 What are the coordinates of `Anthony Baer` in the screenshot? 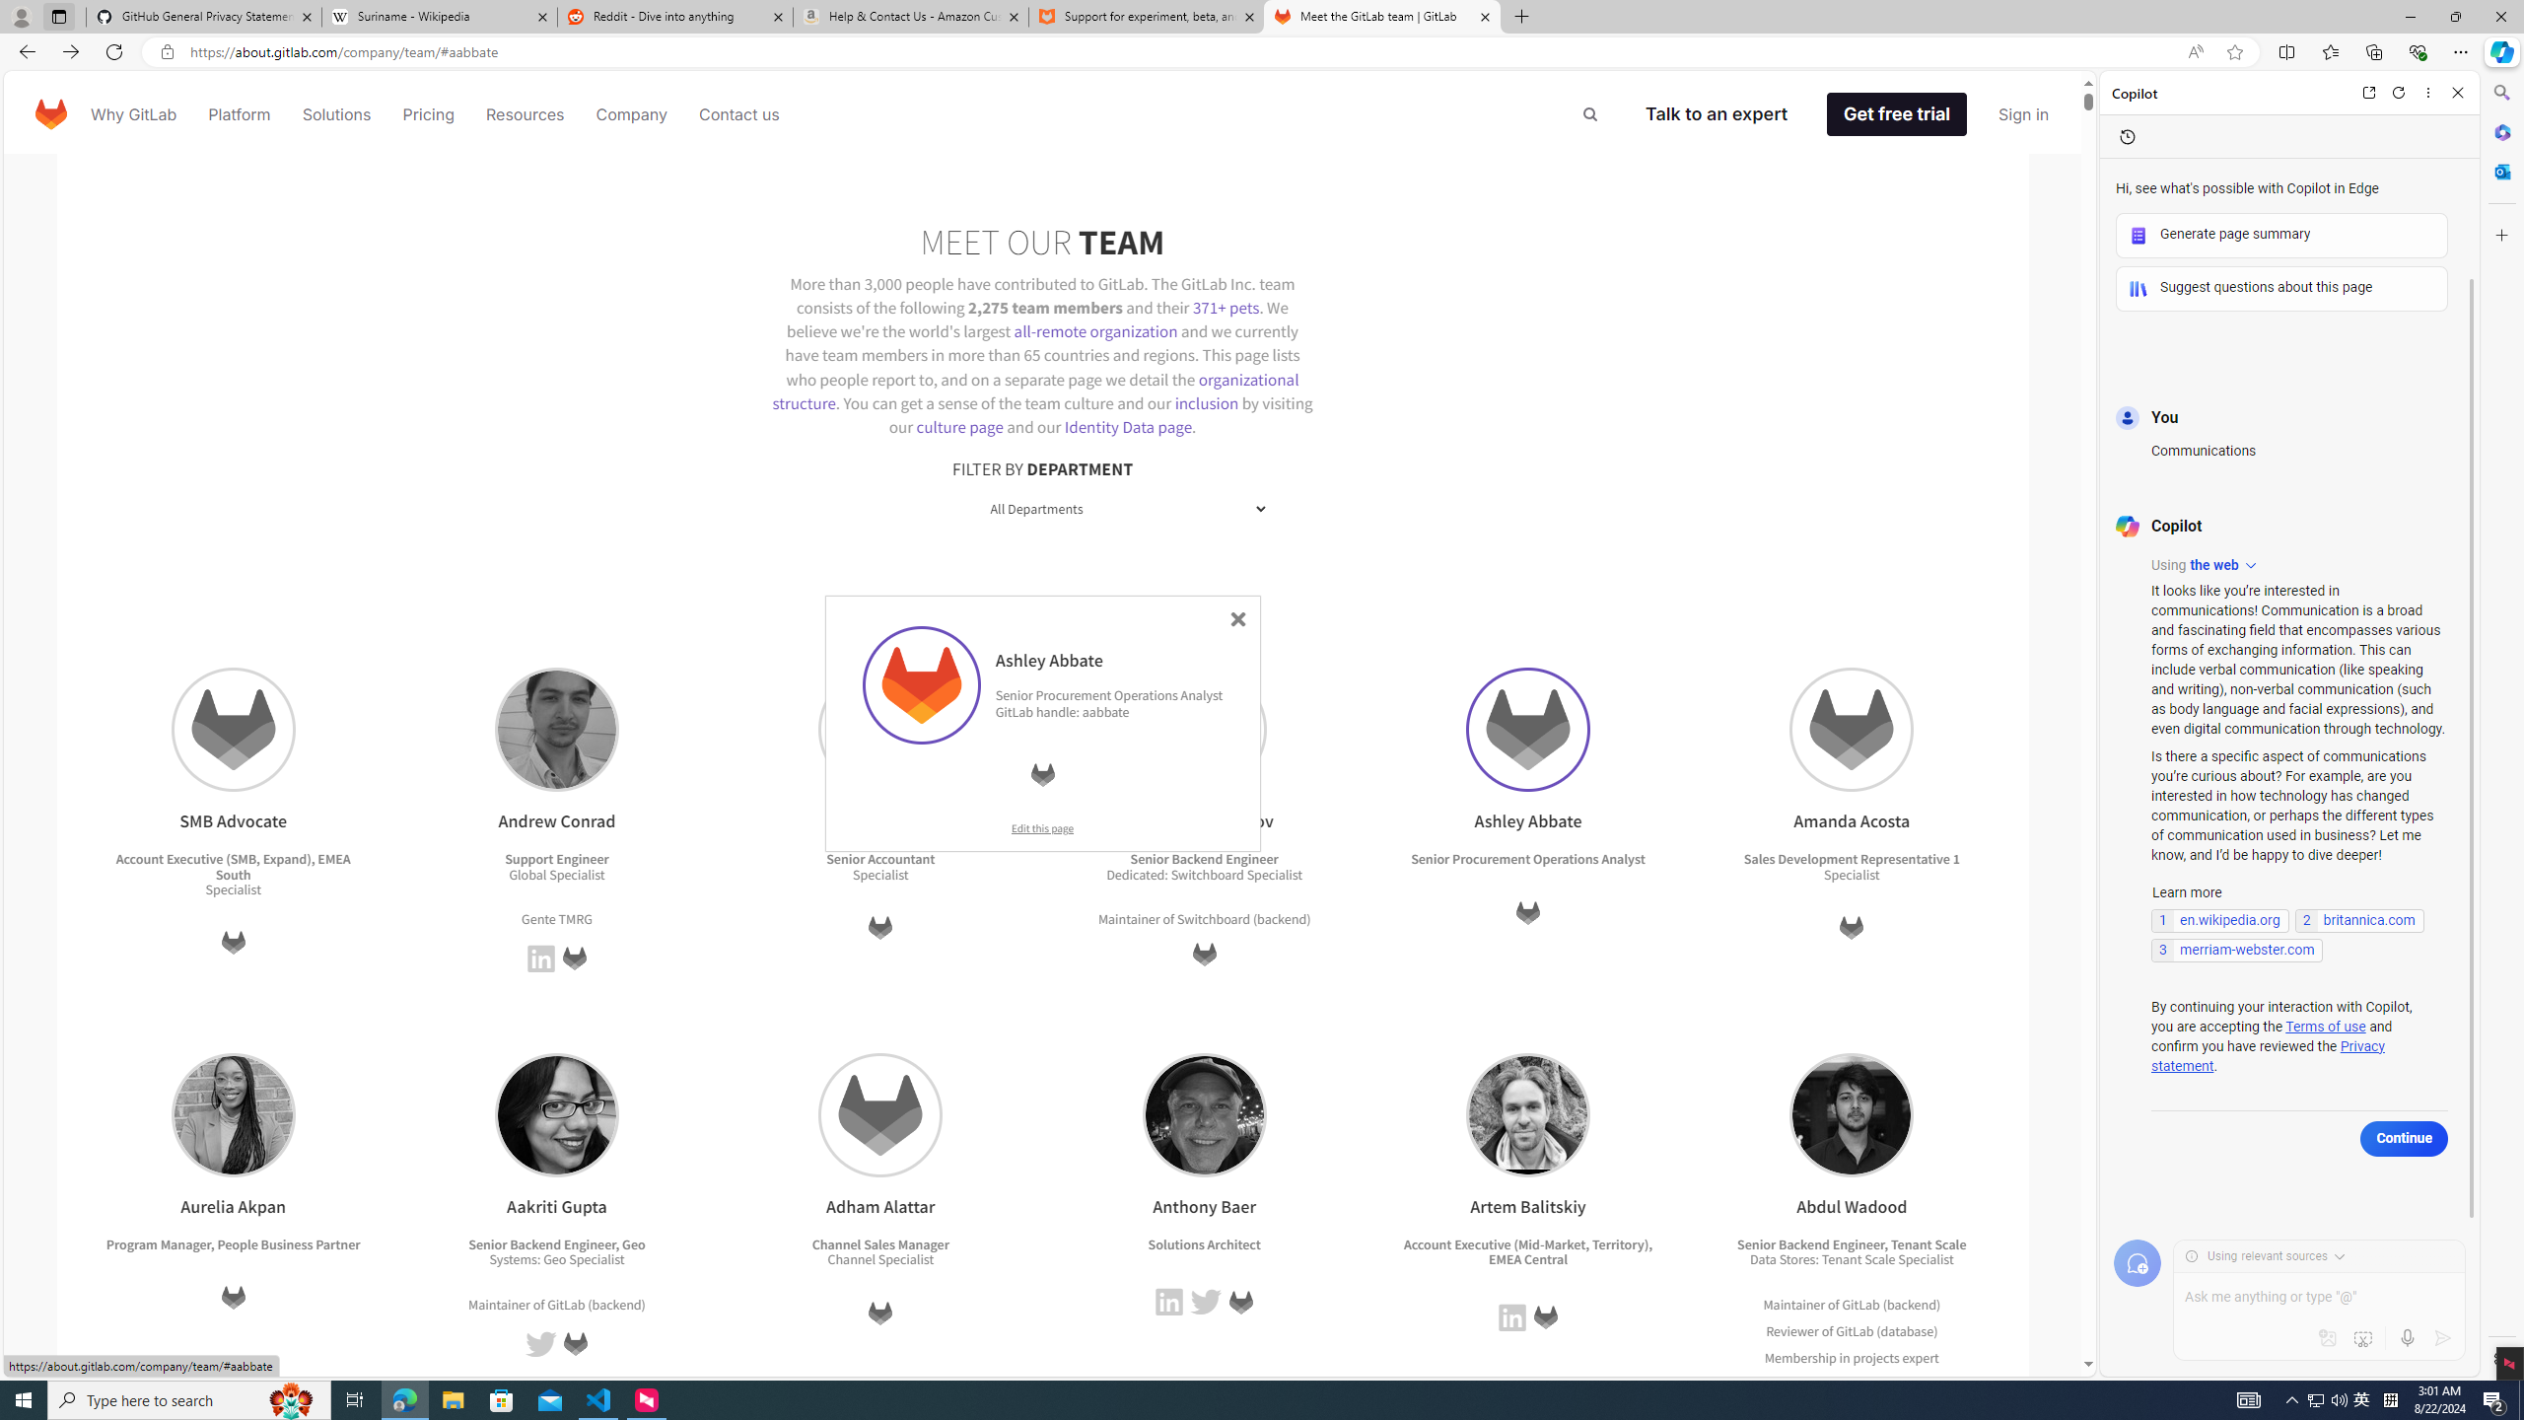 It's located at (1205, 1114).